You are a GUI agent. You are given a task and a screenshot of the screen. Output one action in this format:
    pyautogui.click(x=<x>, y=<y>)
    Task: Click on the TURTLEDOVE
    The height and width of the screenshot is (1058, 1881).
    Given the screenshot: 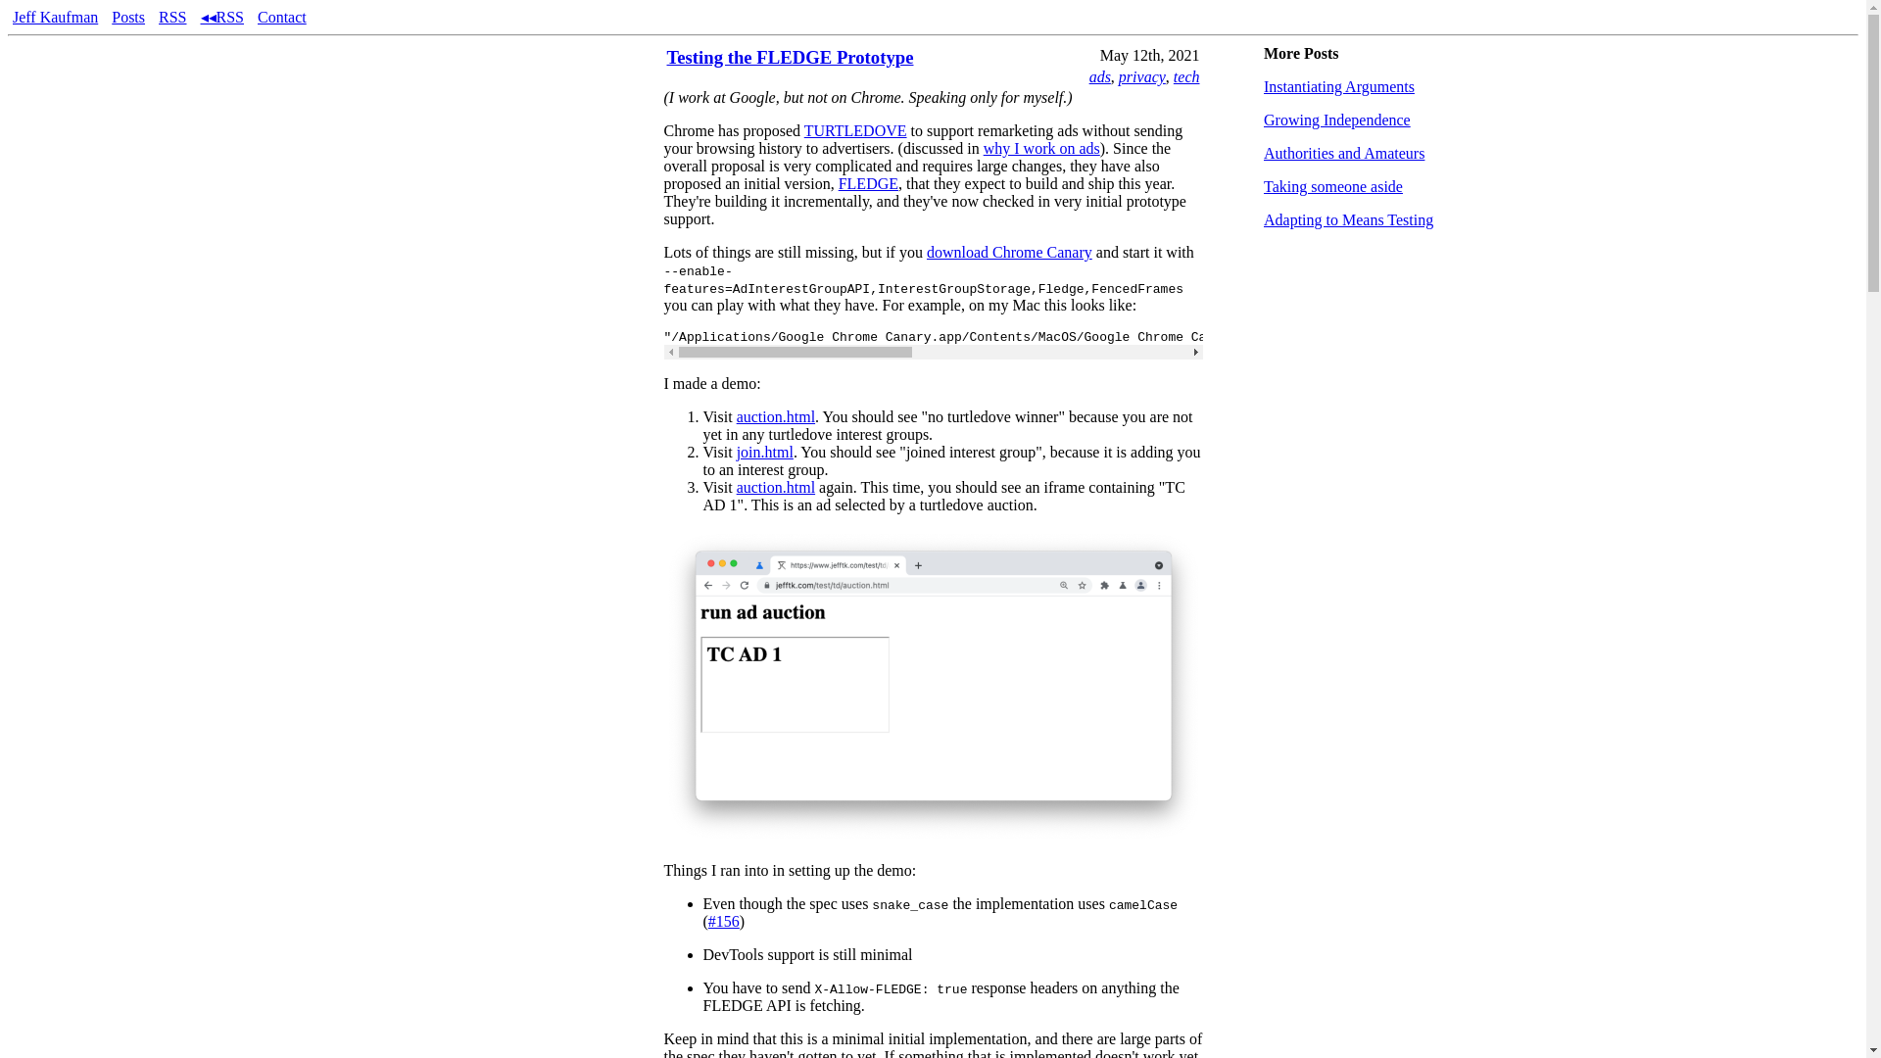 What is the action you would take?
    pyautogui.click(x=855, y=130)
    